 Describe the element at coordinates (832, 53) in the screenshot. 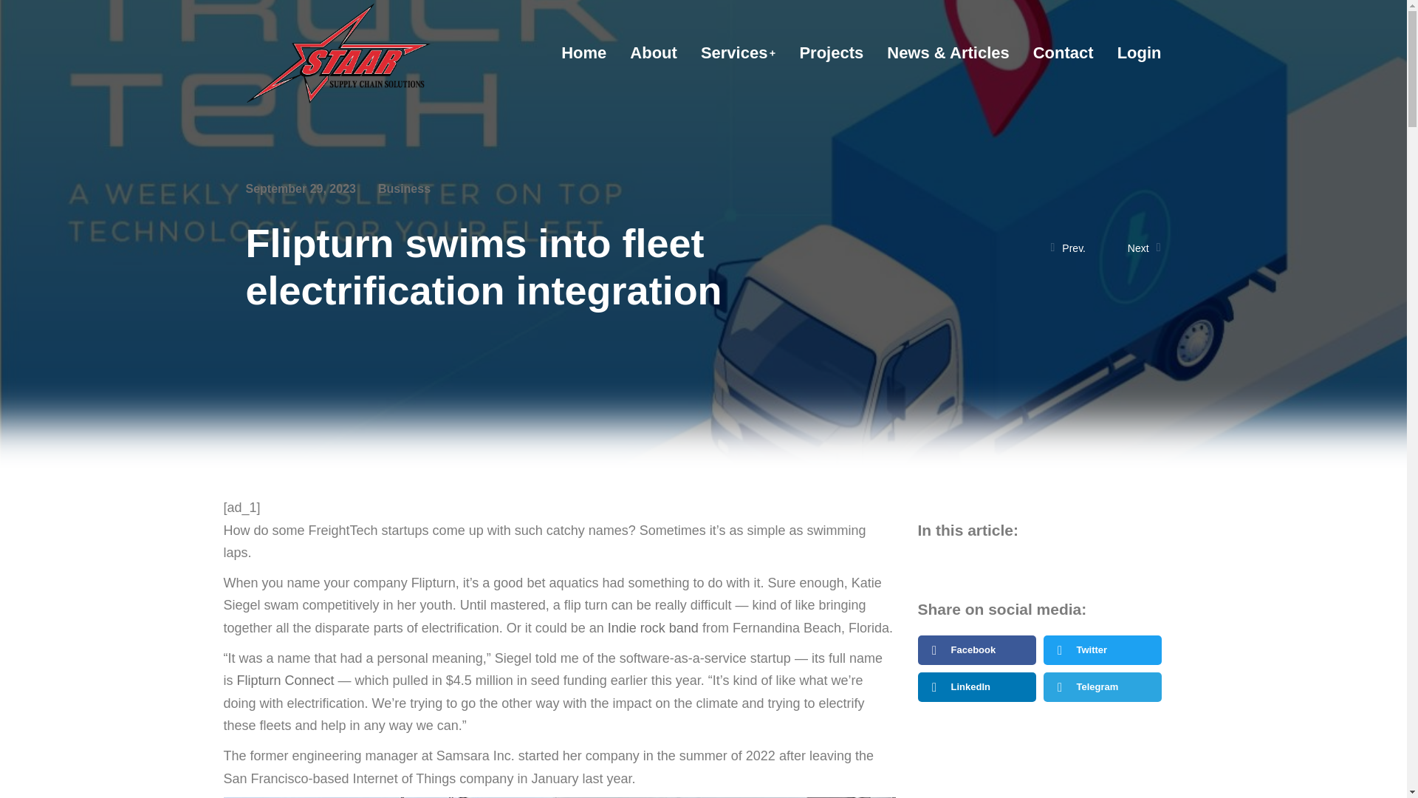

I see `Projects` at that location.